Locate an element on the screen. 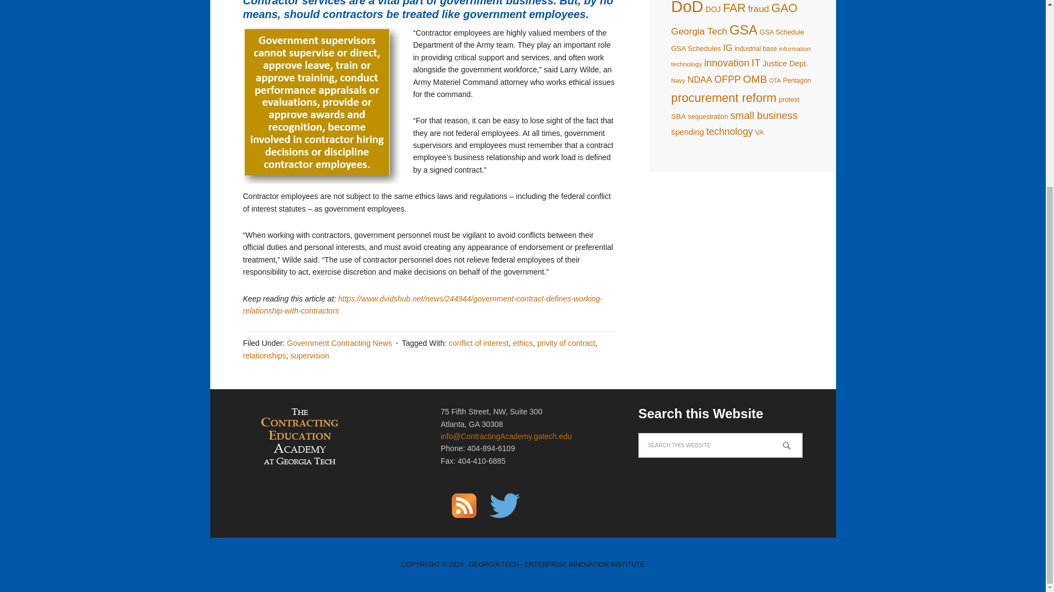 Image resolution: width=1054 pixels, height=592 pixels. GSA Schedules is located at coordinates (696, 48).